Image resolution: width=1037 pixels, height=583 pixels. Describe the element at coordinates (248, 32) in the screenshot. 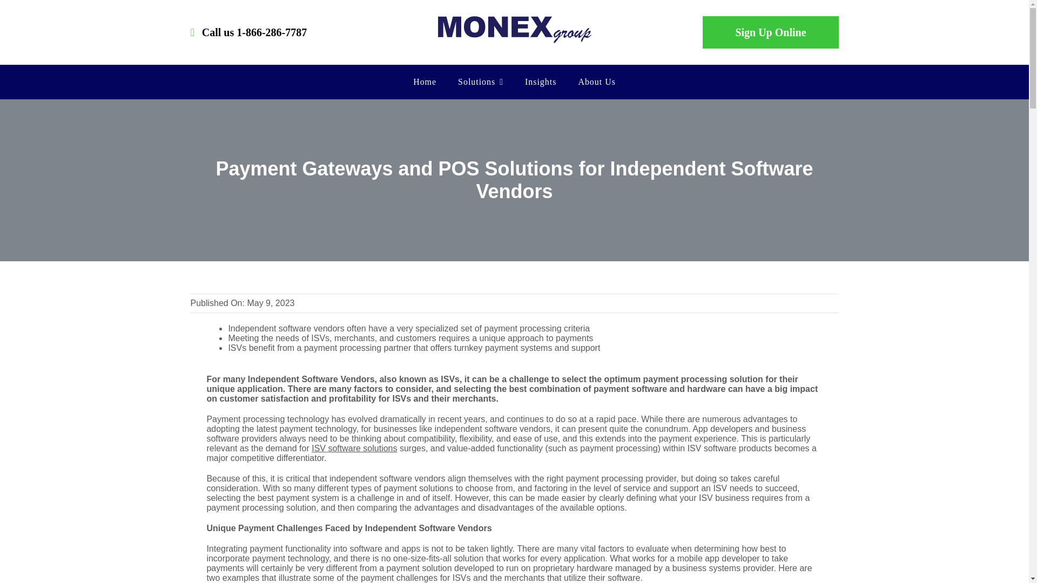

I see `Call us 1-866-286-7787` at that location.